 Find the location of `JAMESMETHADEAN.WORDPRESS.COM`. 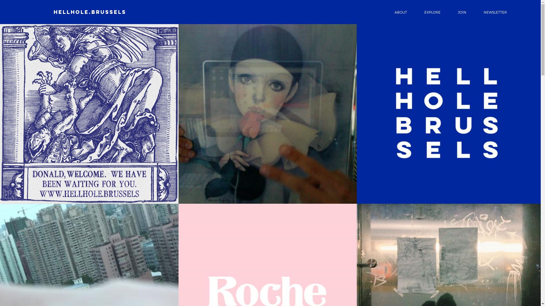

JAMESMETHADEAN.WORDPRESS.COM is located at coordinates (268, 270).